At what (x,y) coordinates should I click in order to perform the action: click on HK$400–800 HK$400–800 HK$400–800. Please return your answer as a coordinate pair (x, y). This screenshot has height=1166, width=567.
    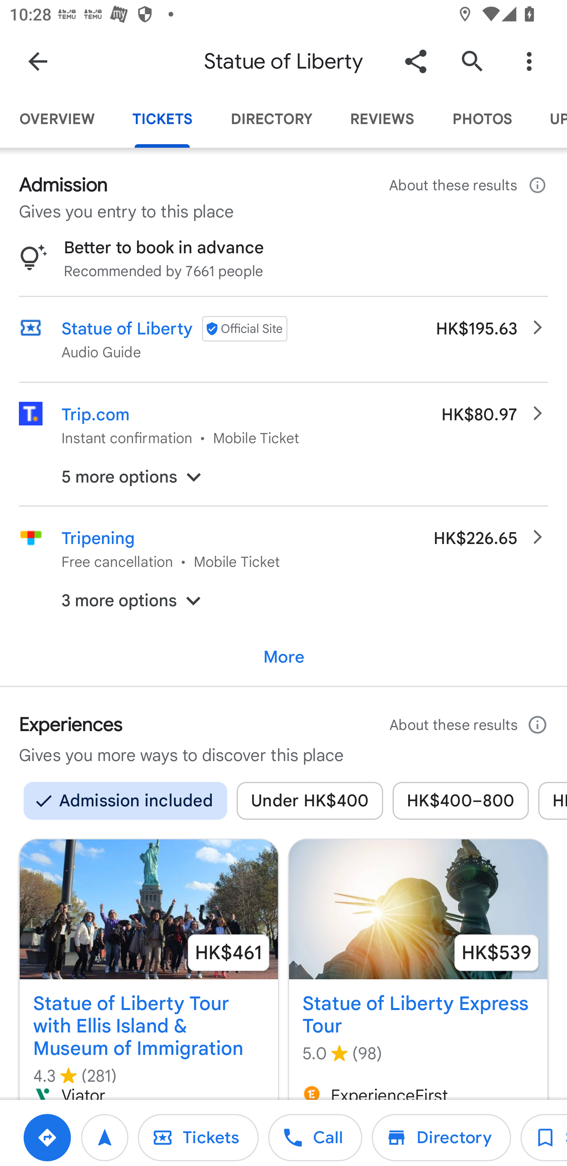
    Looking at the image, I should click on (461, 800).